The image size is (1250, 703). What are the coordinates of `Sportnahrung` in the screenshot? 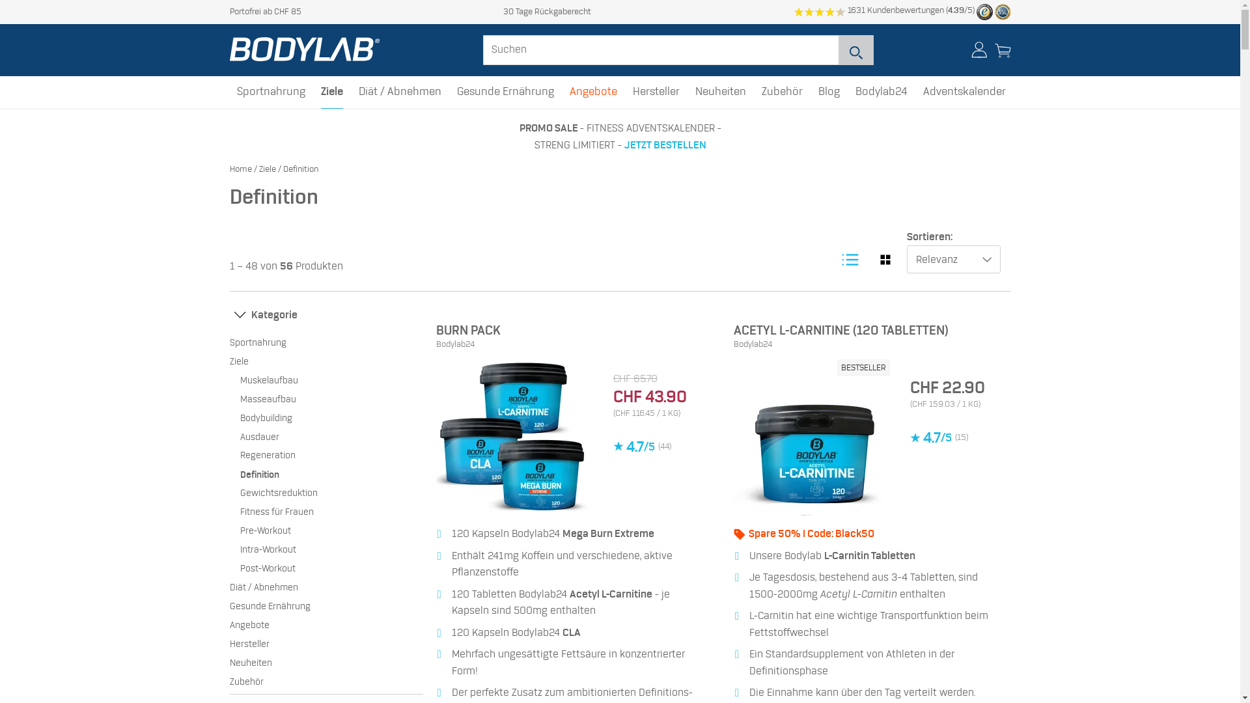 It's located at (326, 344).